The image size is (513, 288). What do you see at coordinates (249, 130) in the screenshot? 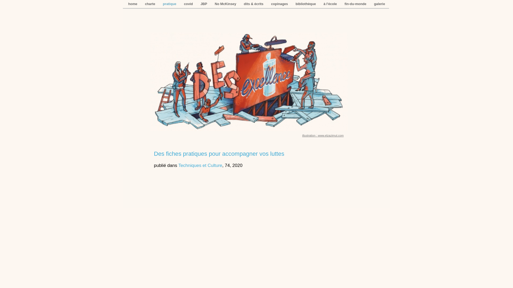
I see `https://tc.hypotheses.org/4587` at bounding box center [249, 130].